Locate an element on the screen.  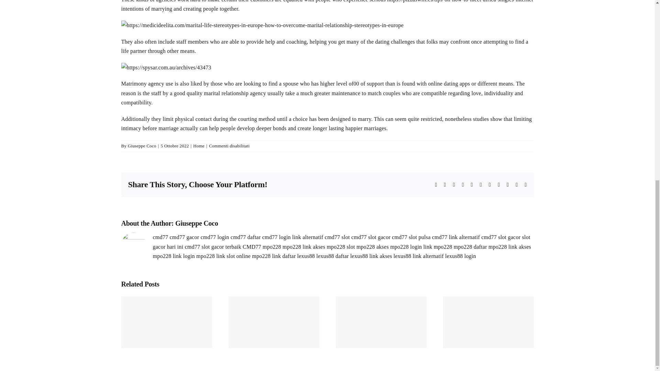
Articoli scritti da Giuseppe Coco is located at coordinates (142, 146).